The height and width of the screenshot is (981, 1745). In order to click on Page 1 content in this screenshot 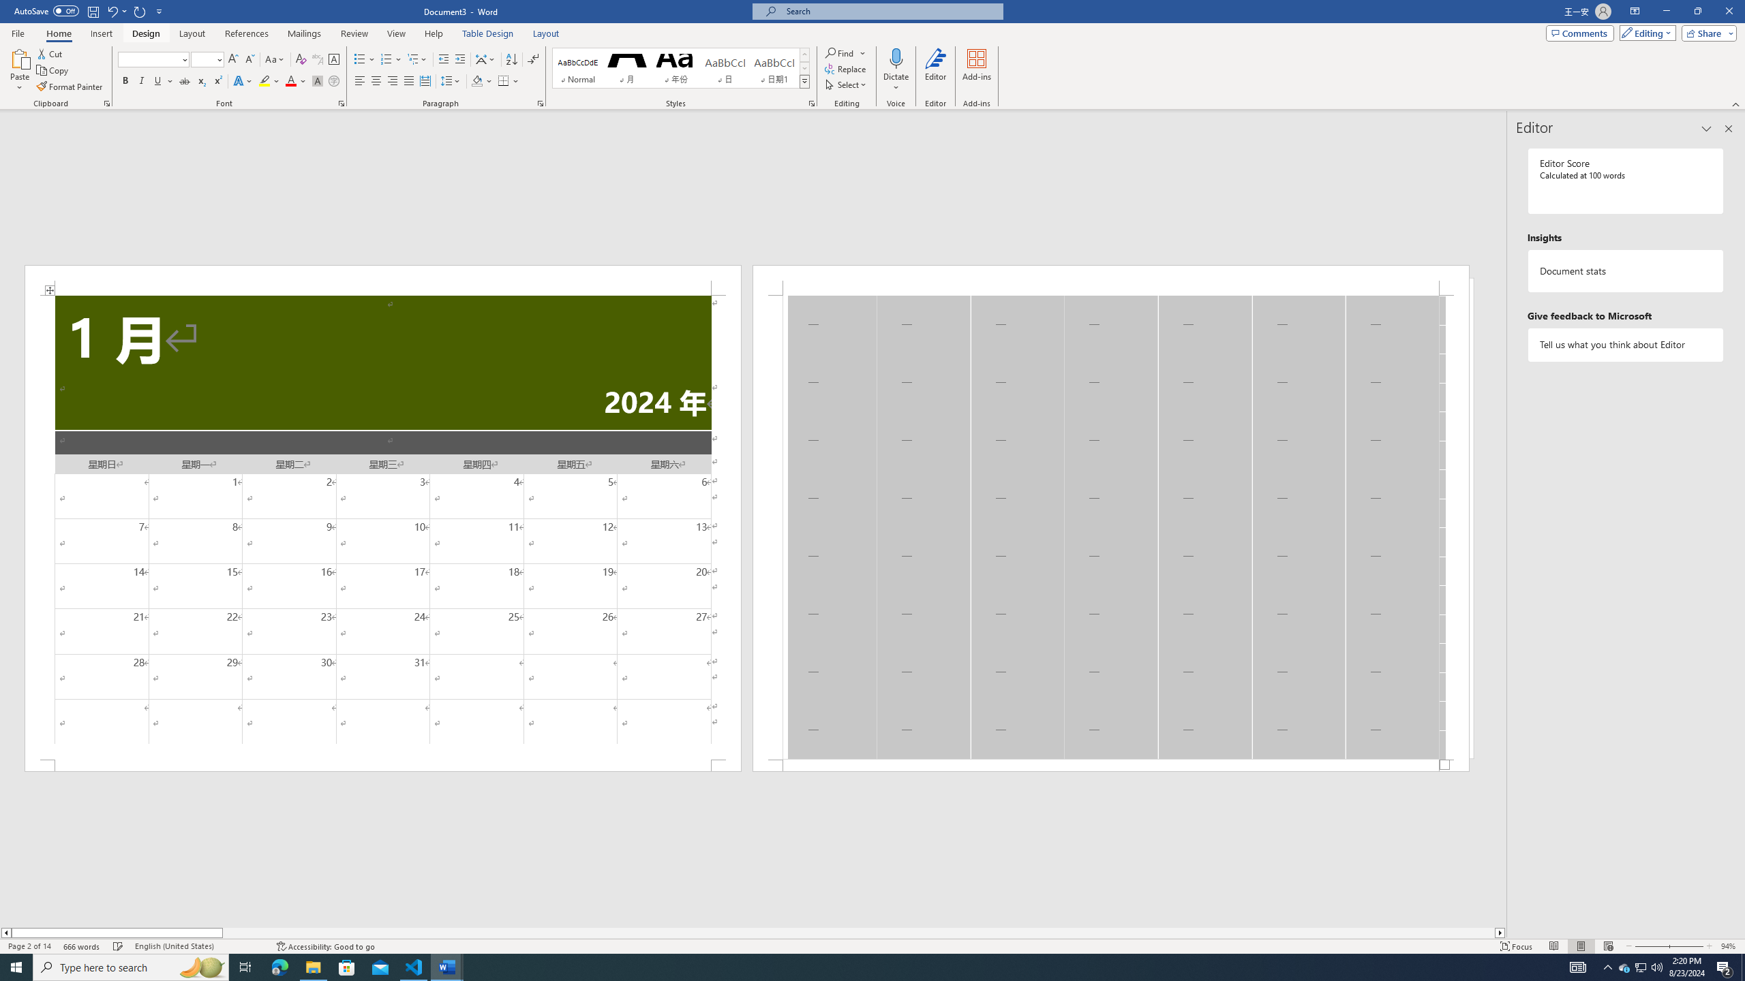, I will do `click(383, 527)`.